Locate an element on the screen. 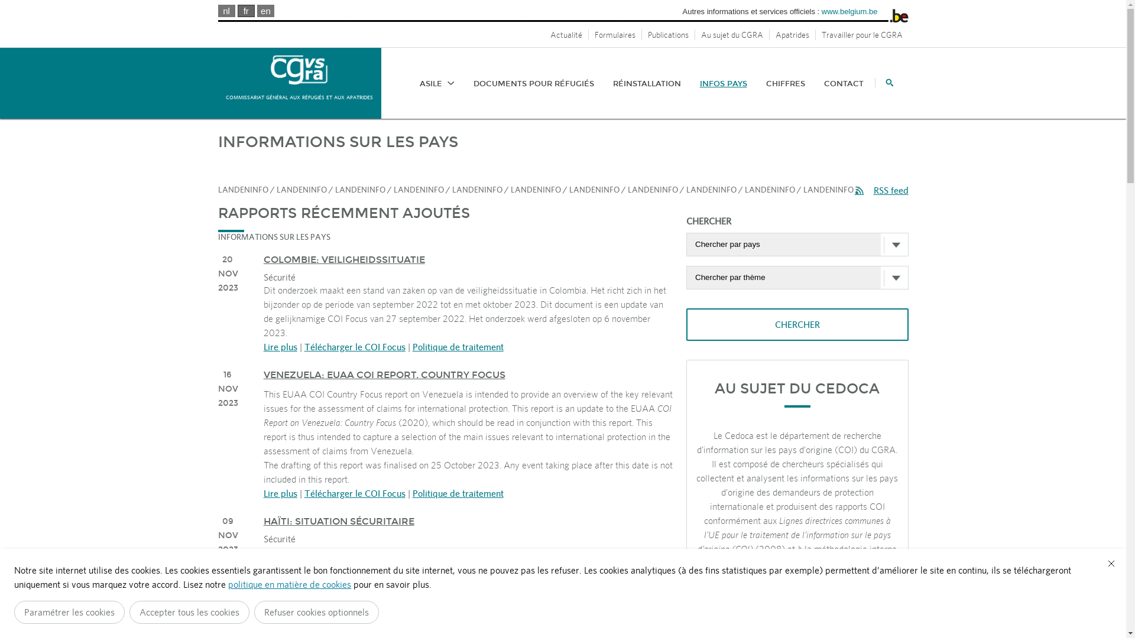 The image size is (1135, 638). LANDENINFO is located at coordinates (594, 190).